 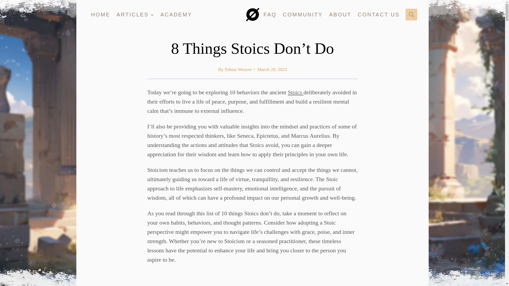 I want to click on ABOUT, so click(x=340, y=15).